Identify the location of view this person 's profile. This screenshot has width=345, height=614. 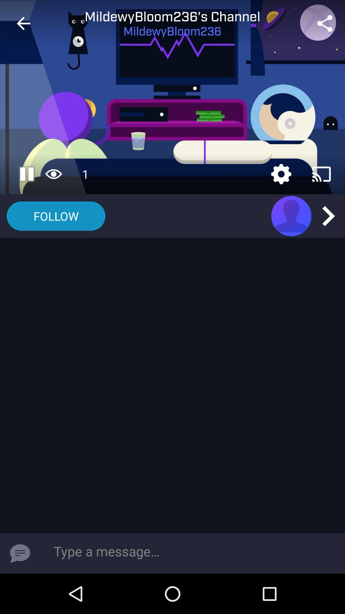
(291, 216).